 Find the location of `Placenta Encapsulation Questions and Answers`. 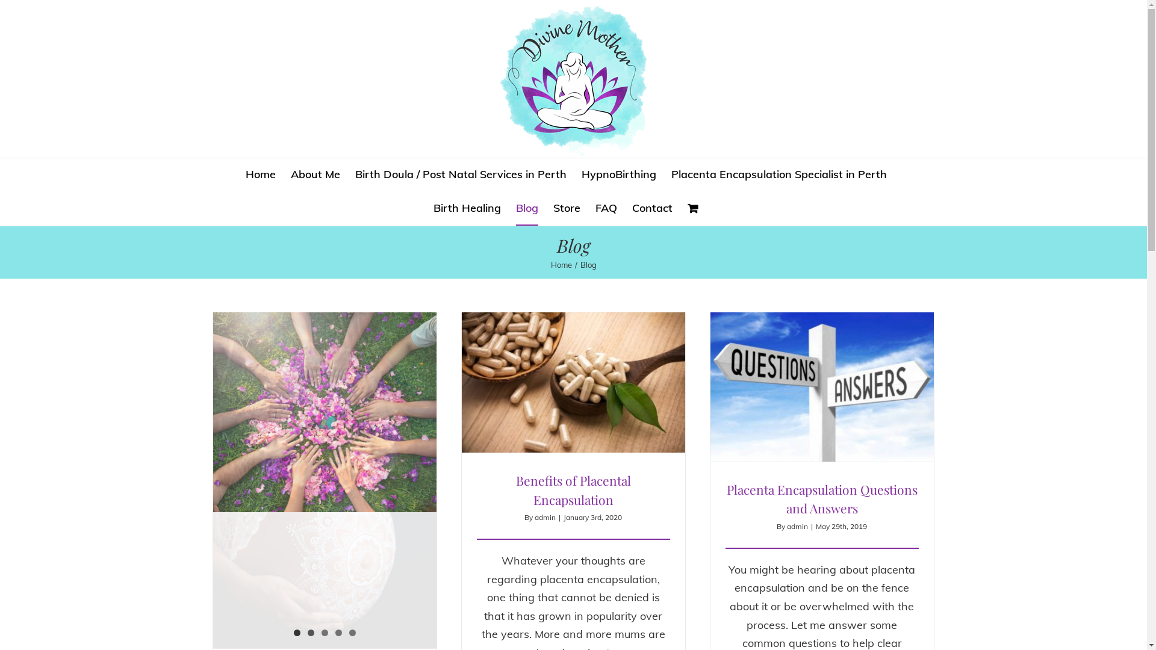

Placenta Encapsulation Questions and Answers is located at coordinates (822, 499).